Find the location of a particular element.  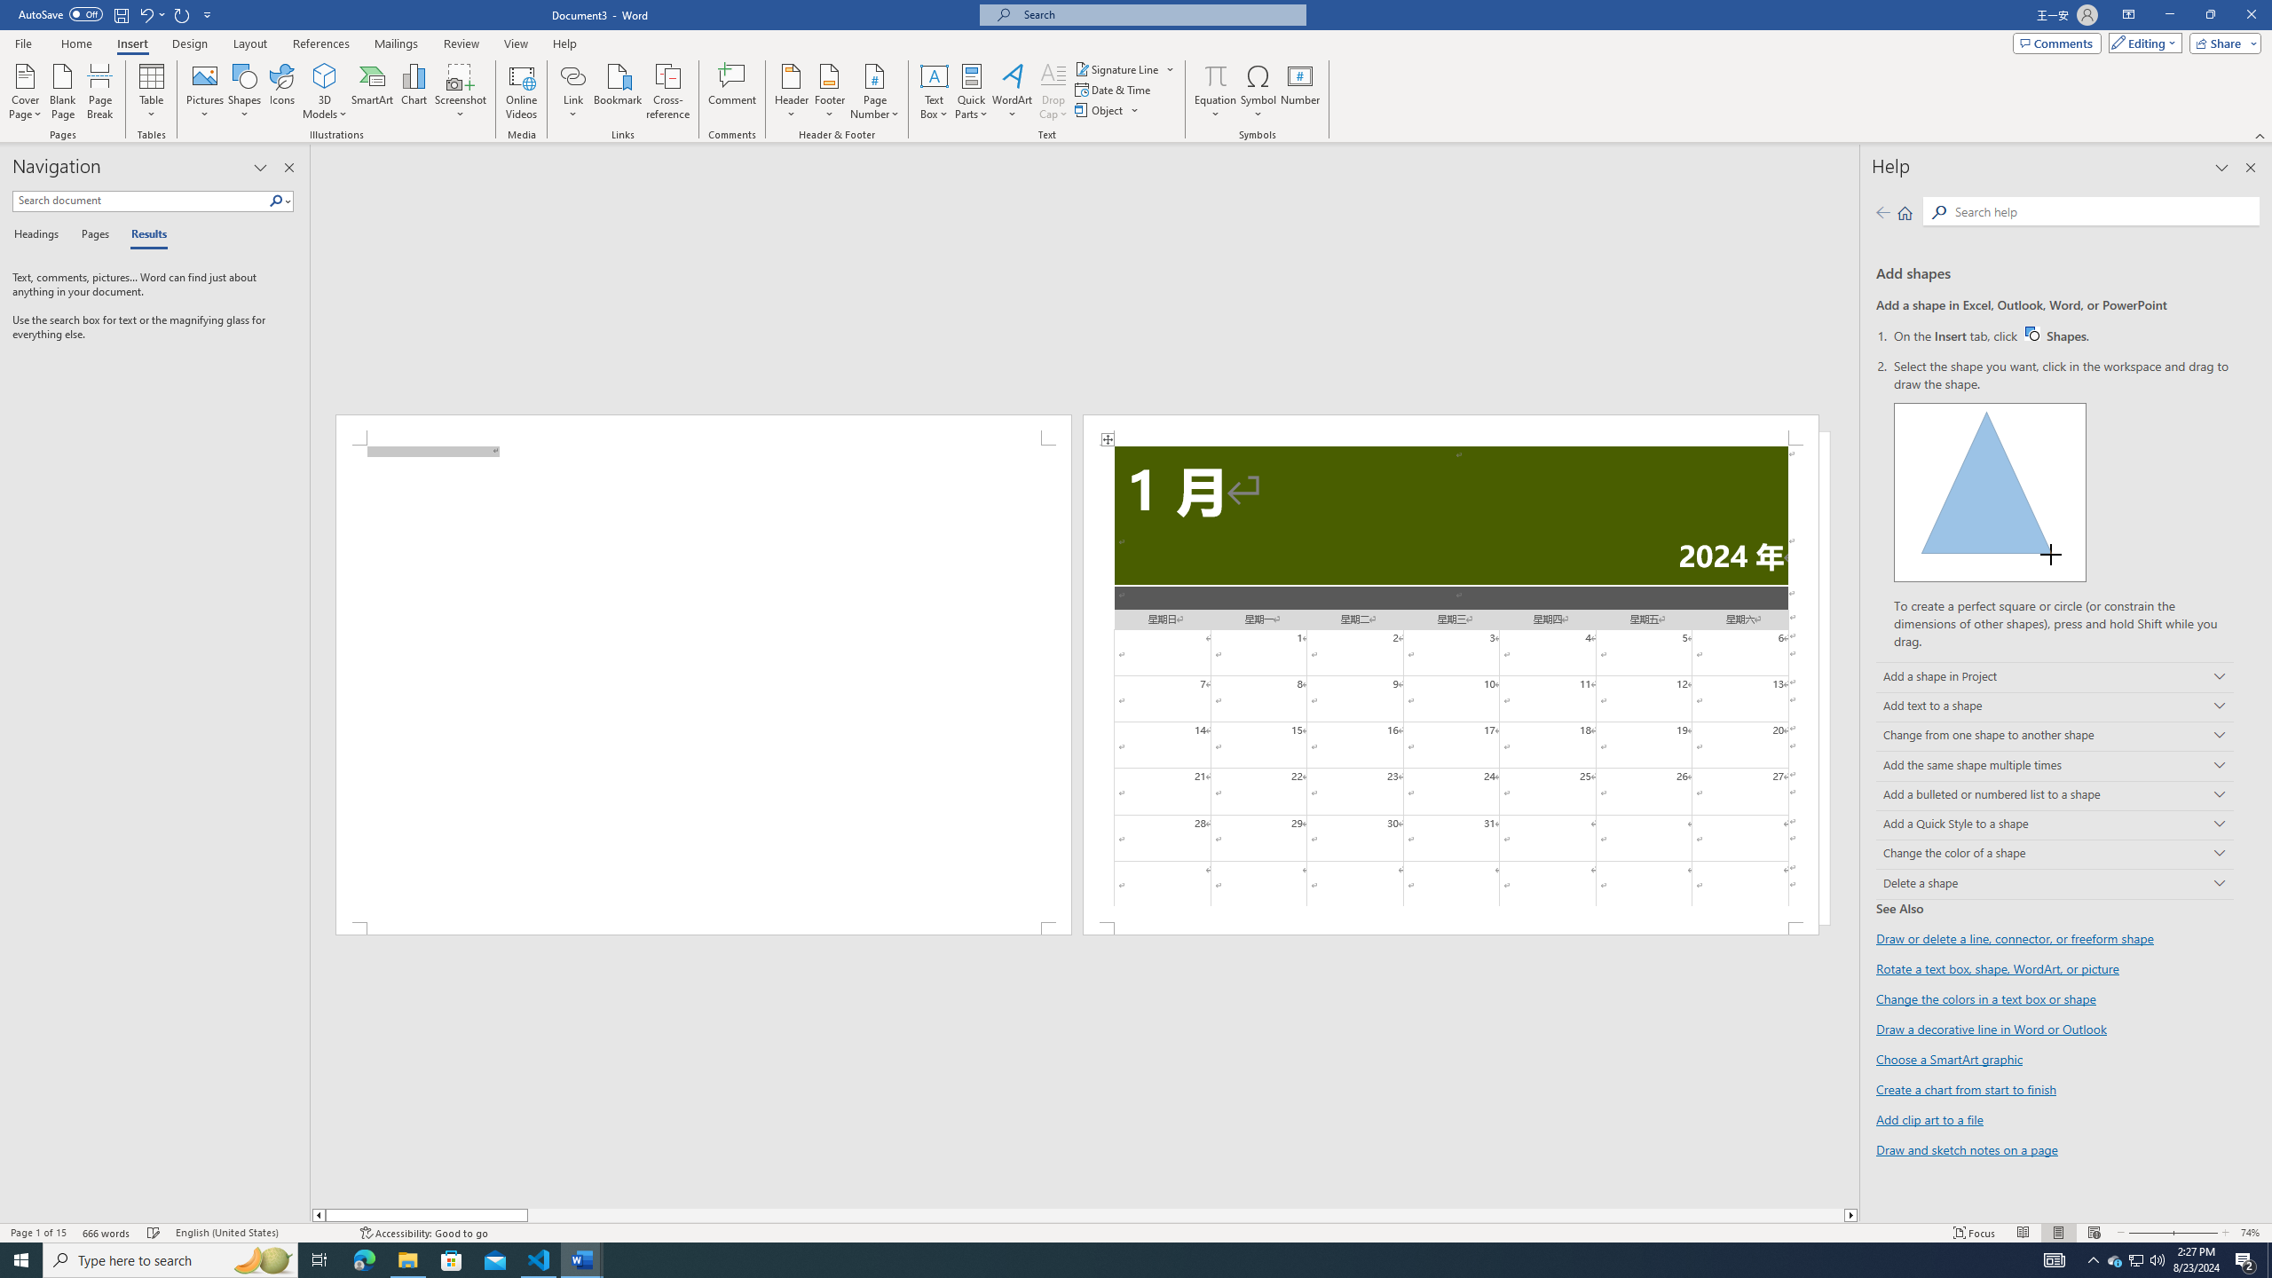

Design is located at coordinates (190, 43).